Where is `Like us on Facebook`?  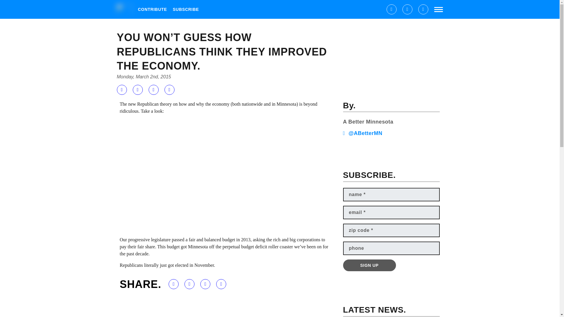
Like us on Facebook is located at coordinates (391, 9).